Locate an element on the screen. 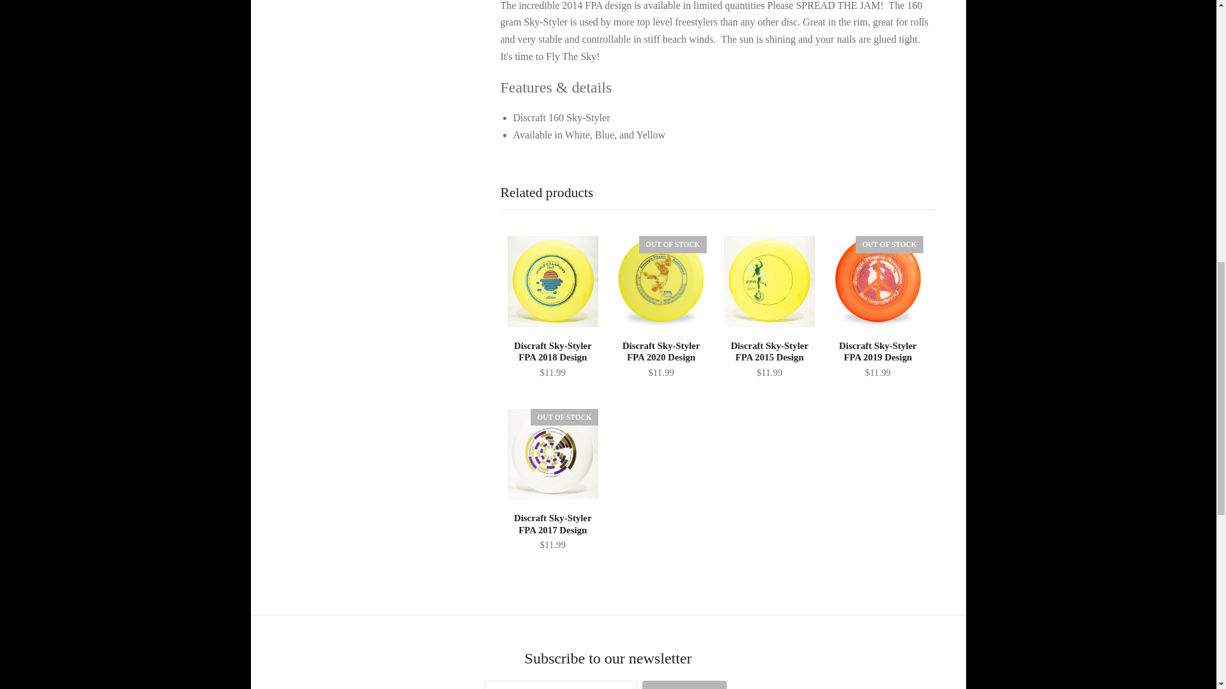 This screenshot has width=1226, height=689. Discraft Sky-Styler FPA 2020 Design is located at coordinates (660, 360).